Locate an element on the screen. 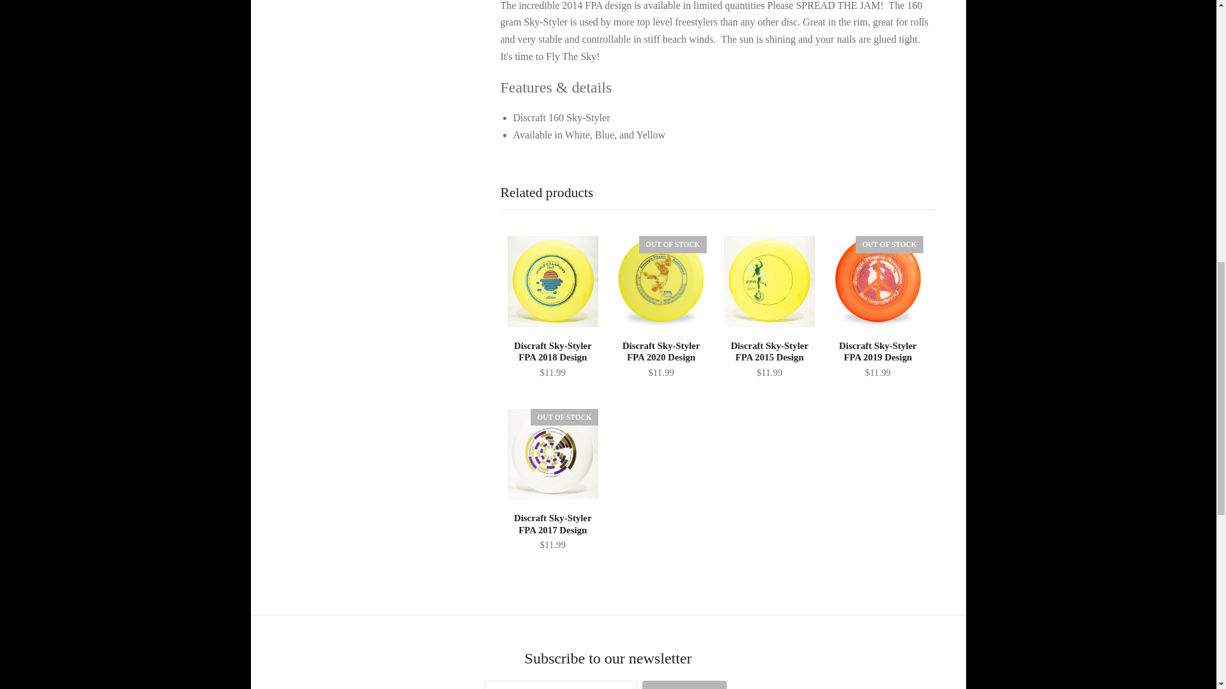 This screenshot has width=1226, height=689. Discraft Sky-Styler FPA 2020 Design is located at coordinates (660, 360).